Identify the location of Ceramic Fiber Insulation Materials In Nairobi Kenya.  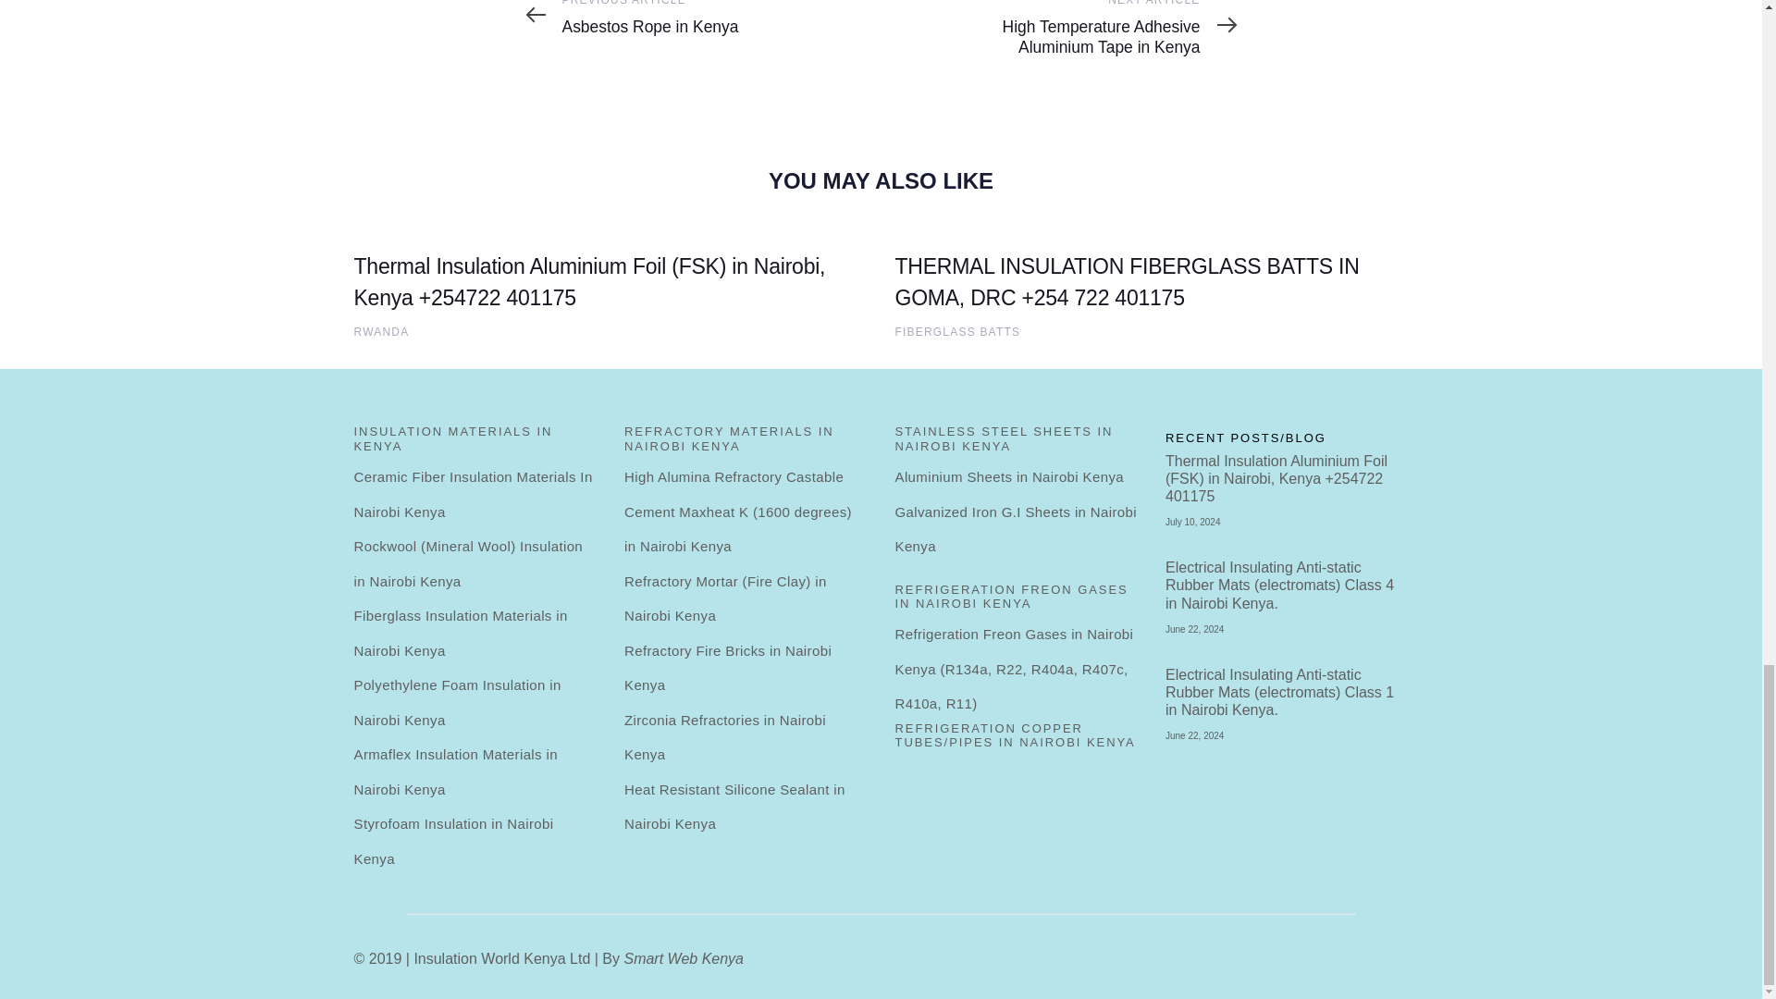
(958, 332).